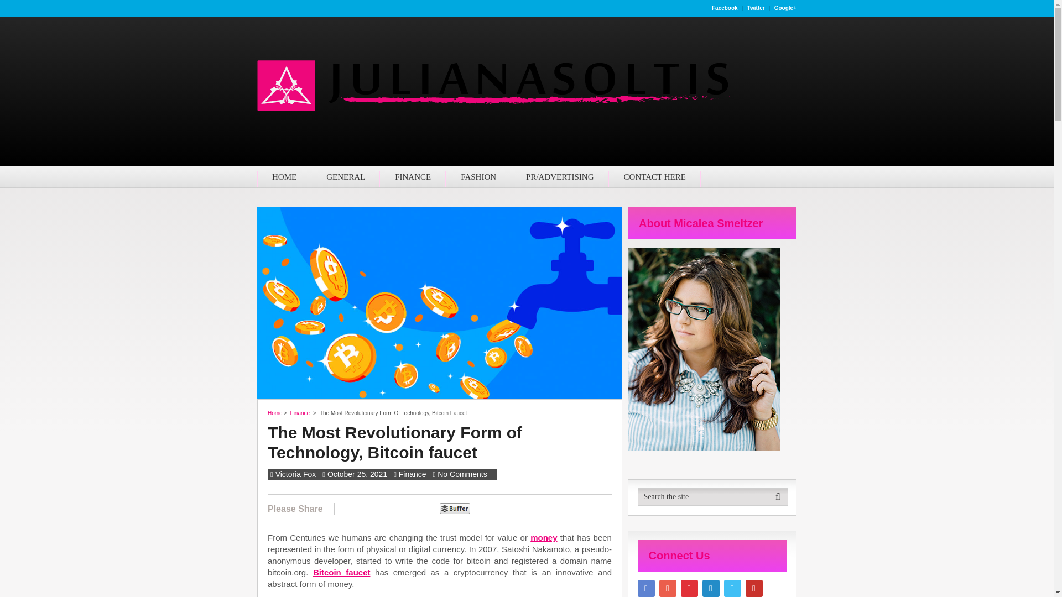  What do you see at coordinates (413, 177) in the screenshot?
I see `FINANCE` at bounding box center [413, 177].